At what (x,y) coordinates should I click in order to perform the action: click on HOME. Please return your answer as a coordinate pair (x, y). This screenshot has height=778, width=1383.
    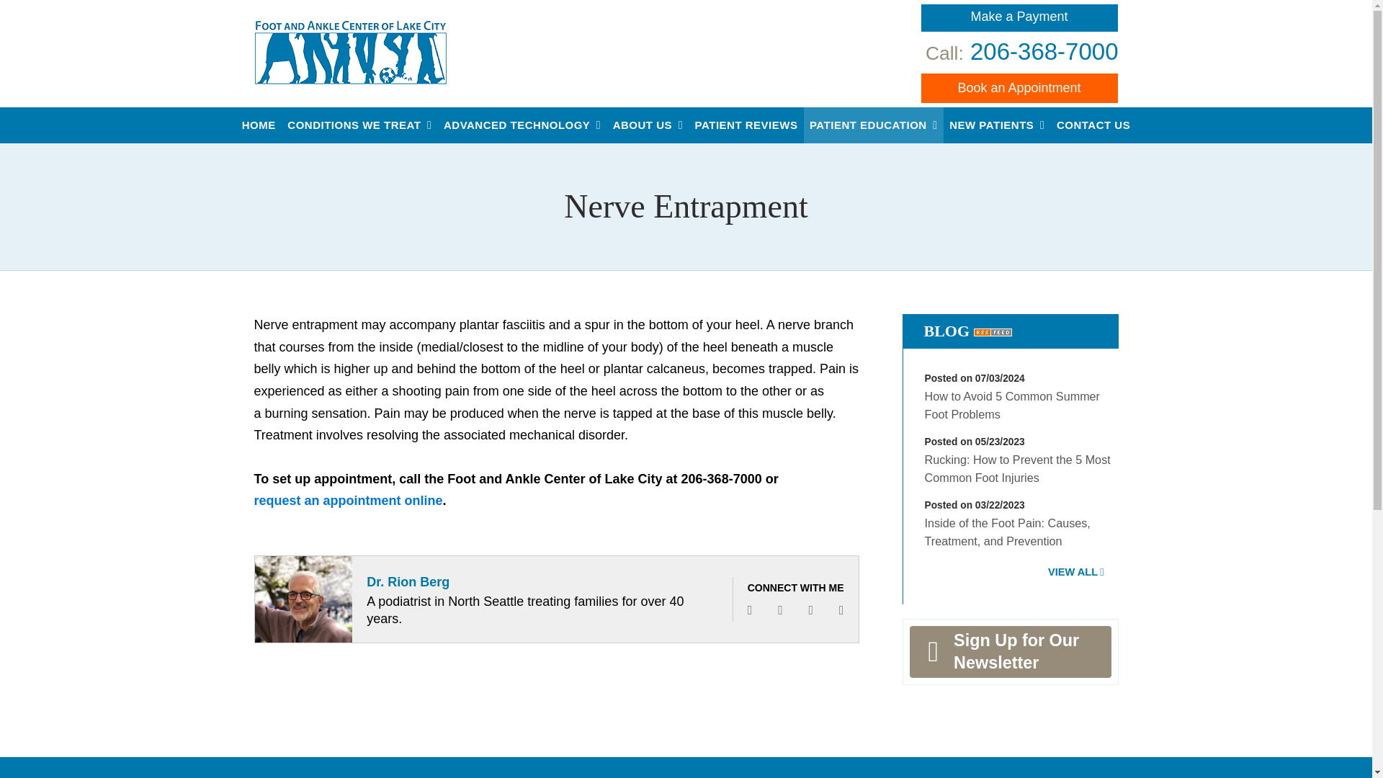
    Looking at the image, I should click on (259, 125).